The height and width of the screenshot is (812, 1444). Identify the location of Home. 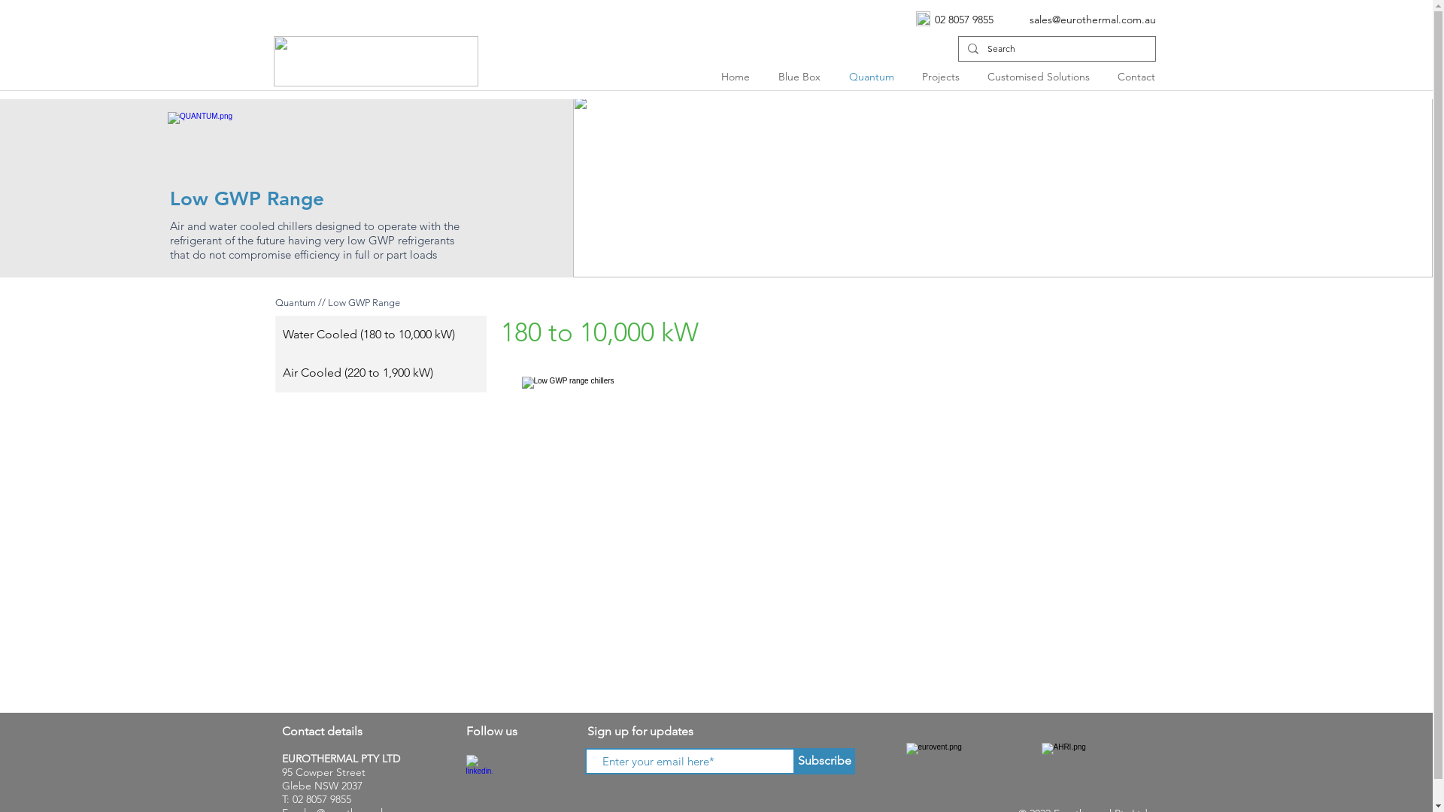
(739, 77).